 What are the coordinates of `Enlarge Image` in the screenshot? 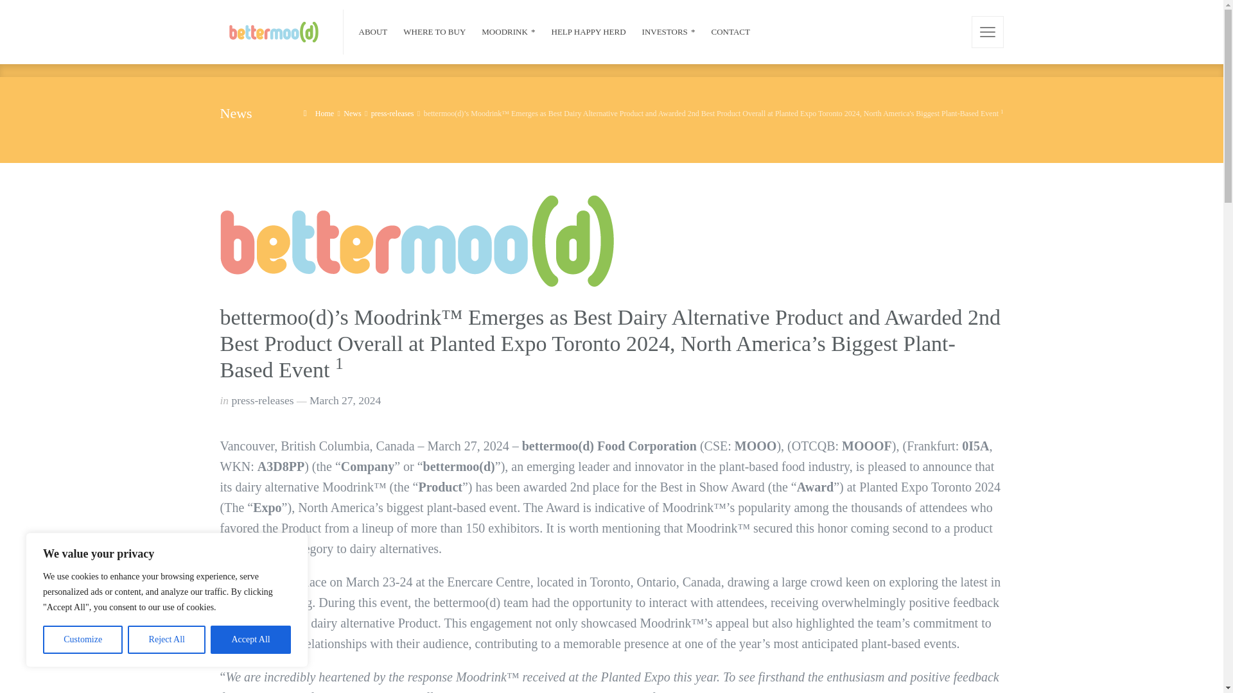 It's located at (416, 241).